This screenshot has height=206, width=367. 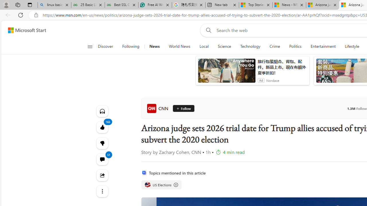 What do you see at coordinates (102, 143) in the screenshot?
I see `165` at bounding box center [102, 143].